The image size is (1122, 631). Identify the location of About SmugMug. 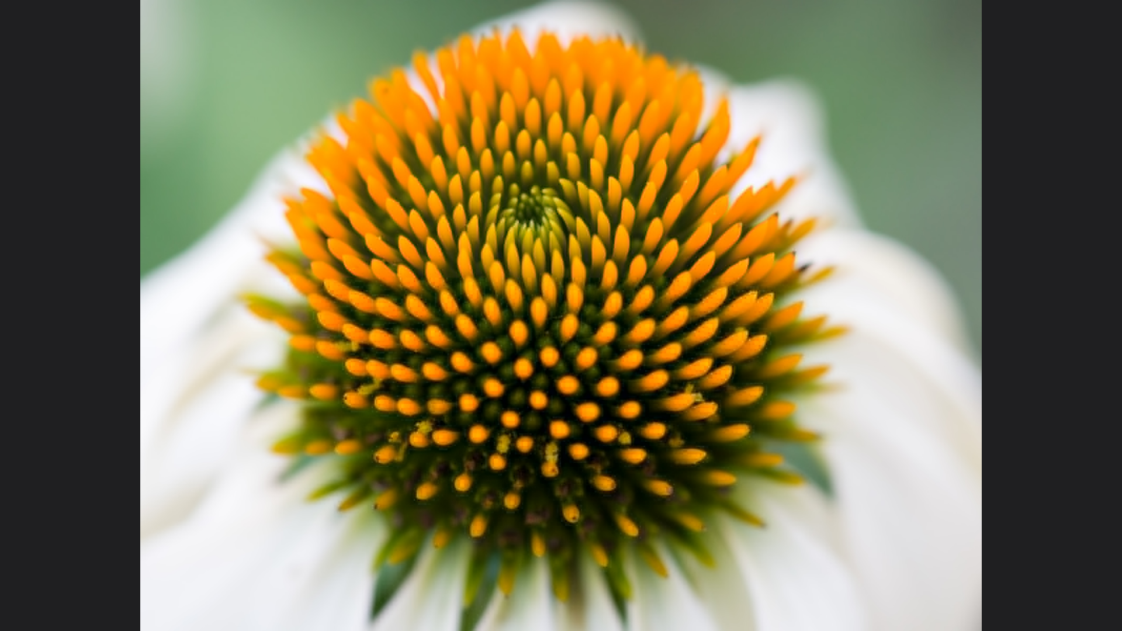
(86, 339).